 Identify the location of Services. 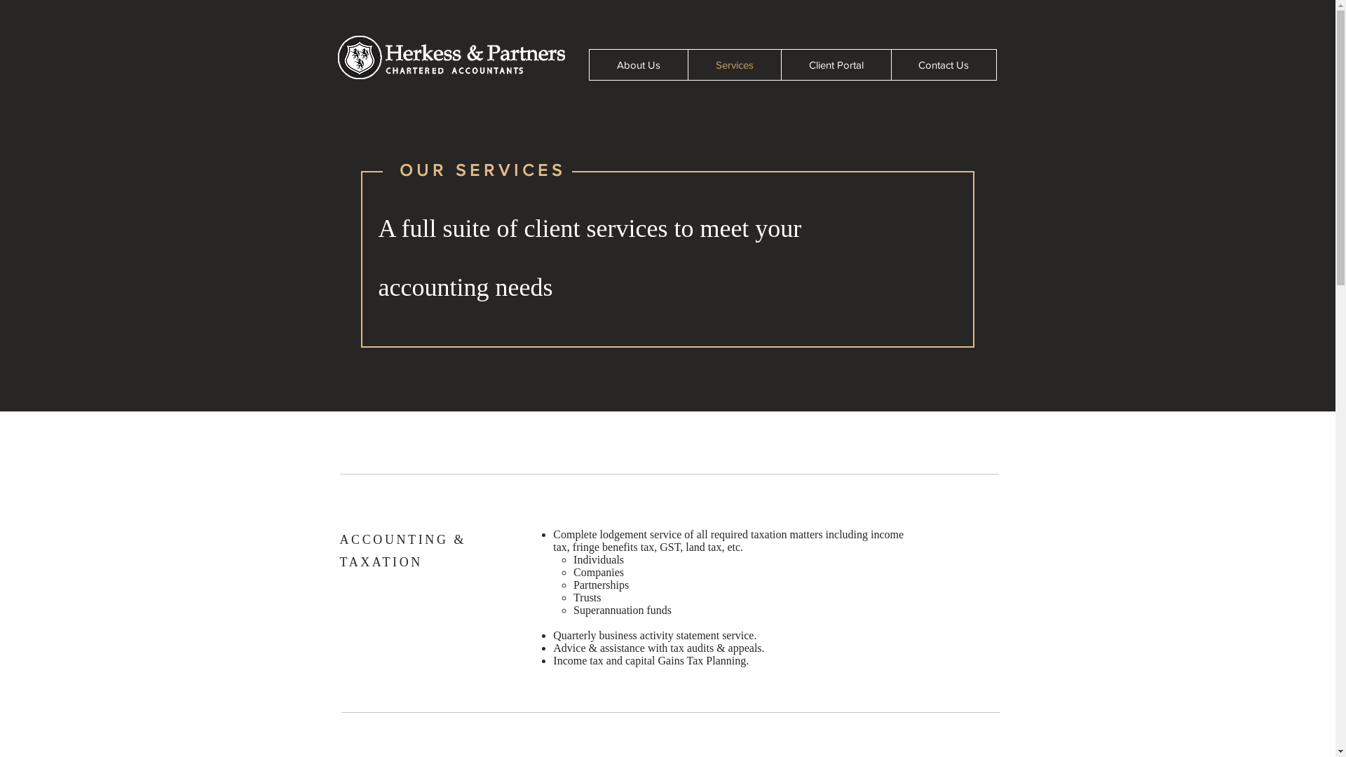
(733, 64).